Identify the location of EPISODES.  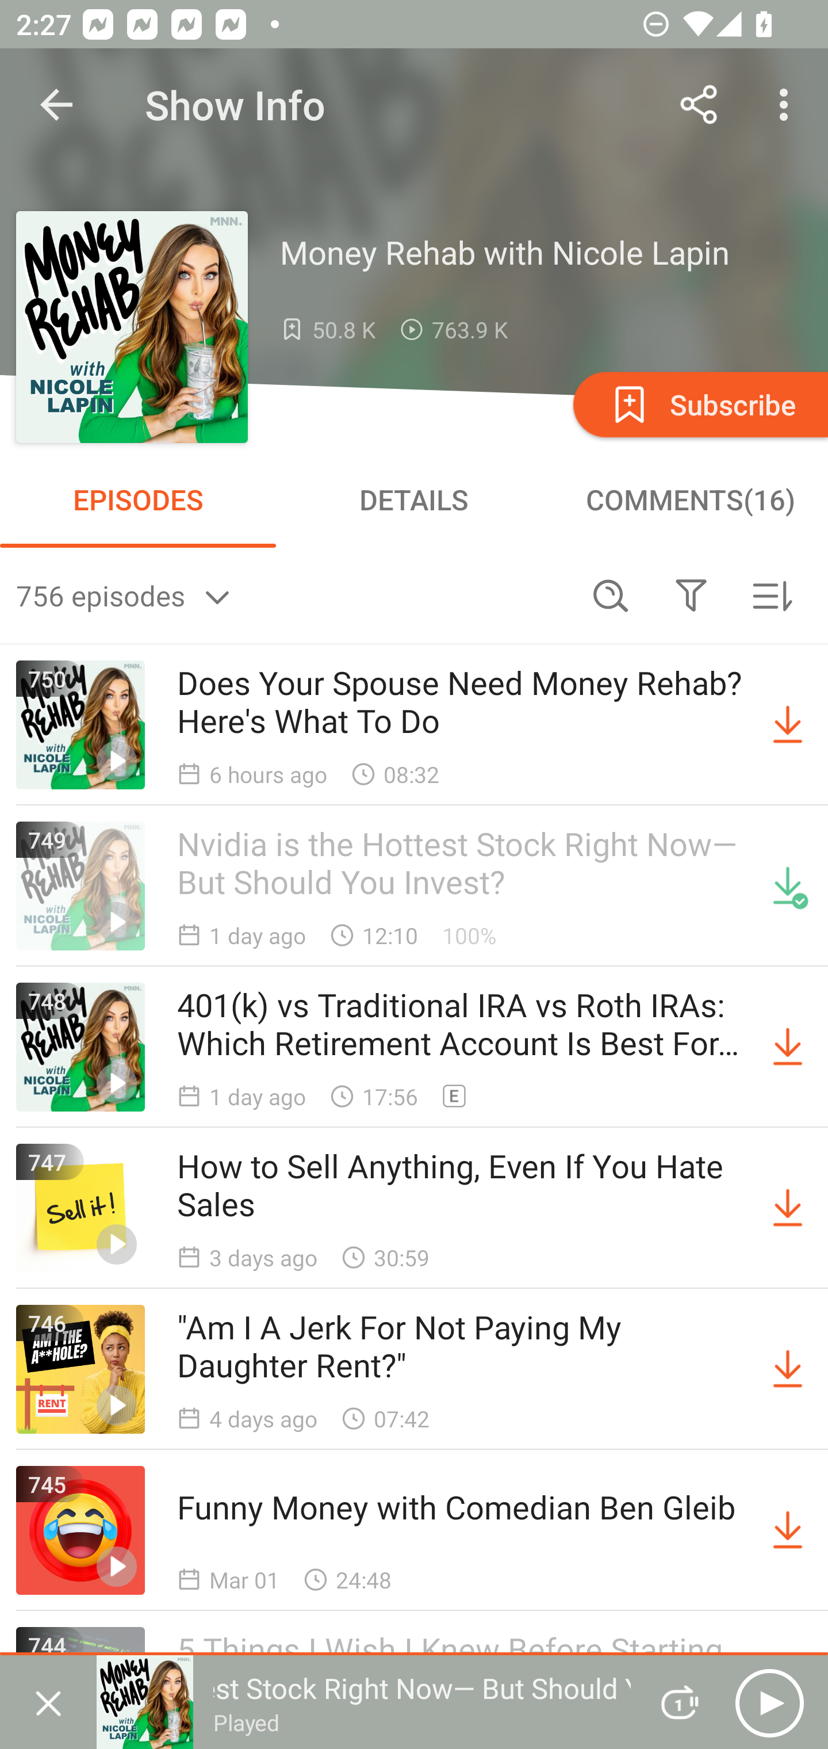
(138, 499).